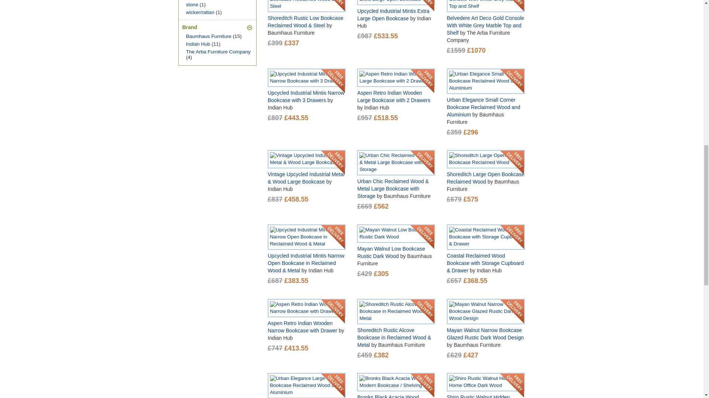 The width and height of the screenshot is (709, 398). I want to click on Mayan Walnut Low Bookcase Rustic Dark Wood, so click(396, 234).